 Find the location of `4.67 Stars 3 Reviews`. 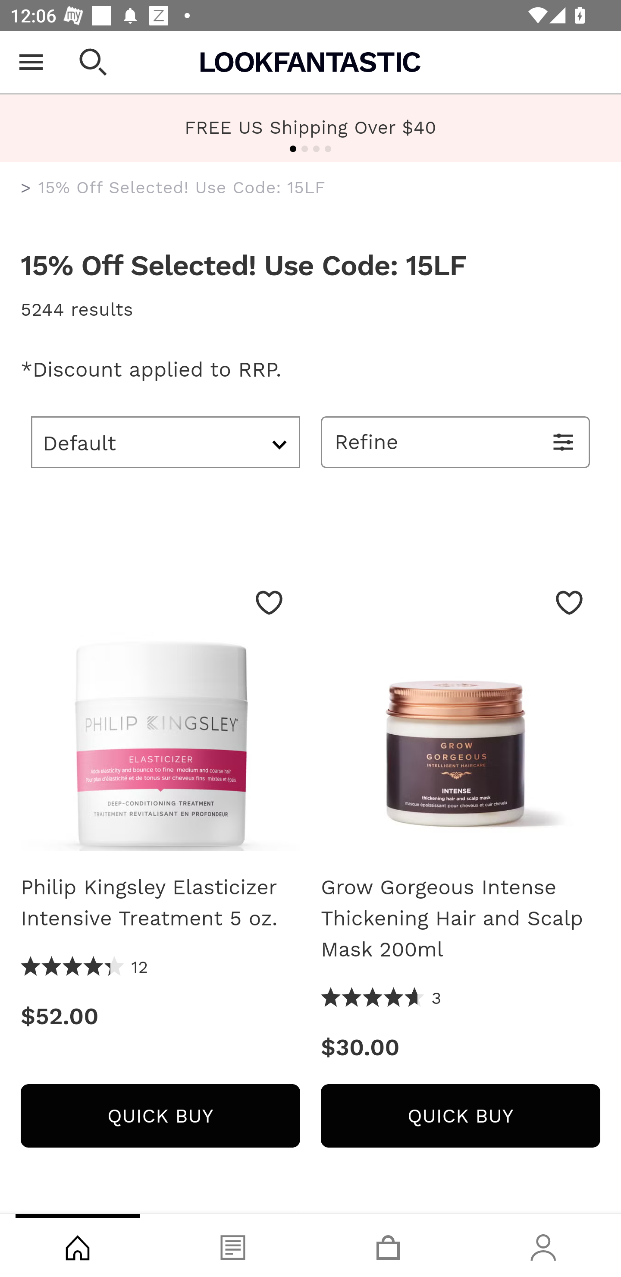

4.67 Stars 3 Reviews is located at coordinates (381, 998).